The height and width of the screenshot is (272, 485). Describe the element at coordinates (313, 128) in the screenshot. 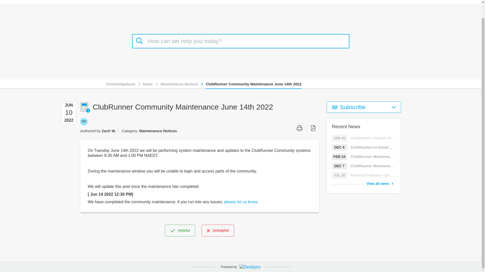

I see `DEC 7 ClubRunner Maintenance crsadmin.com - Dec 8 2022` at that location.